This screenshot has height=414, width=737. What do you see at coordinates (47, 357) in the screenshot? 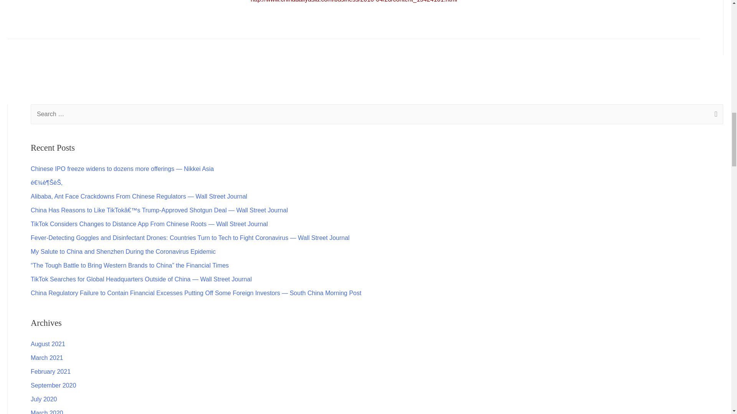
I see `March 2021` at bounding box center [47, 357].